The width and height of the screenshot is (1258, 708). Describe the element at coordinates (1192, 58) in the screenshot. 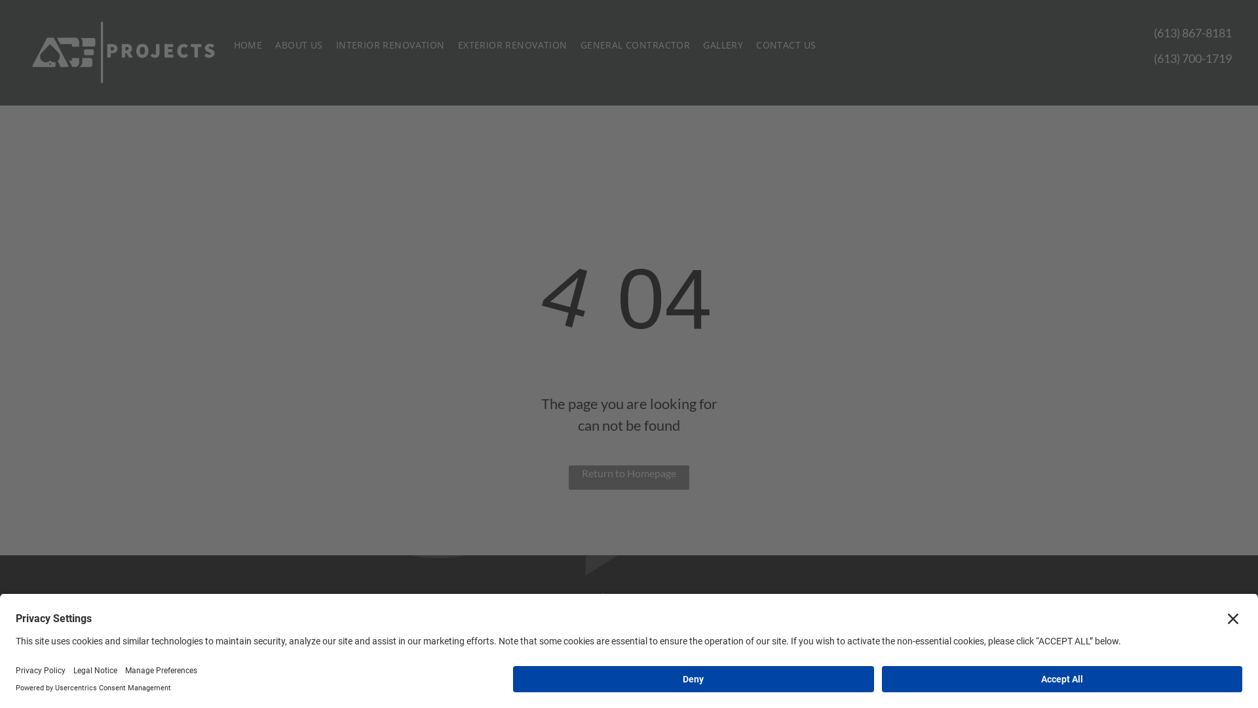

I see `(613) 700-1719` at that location.